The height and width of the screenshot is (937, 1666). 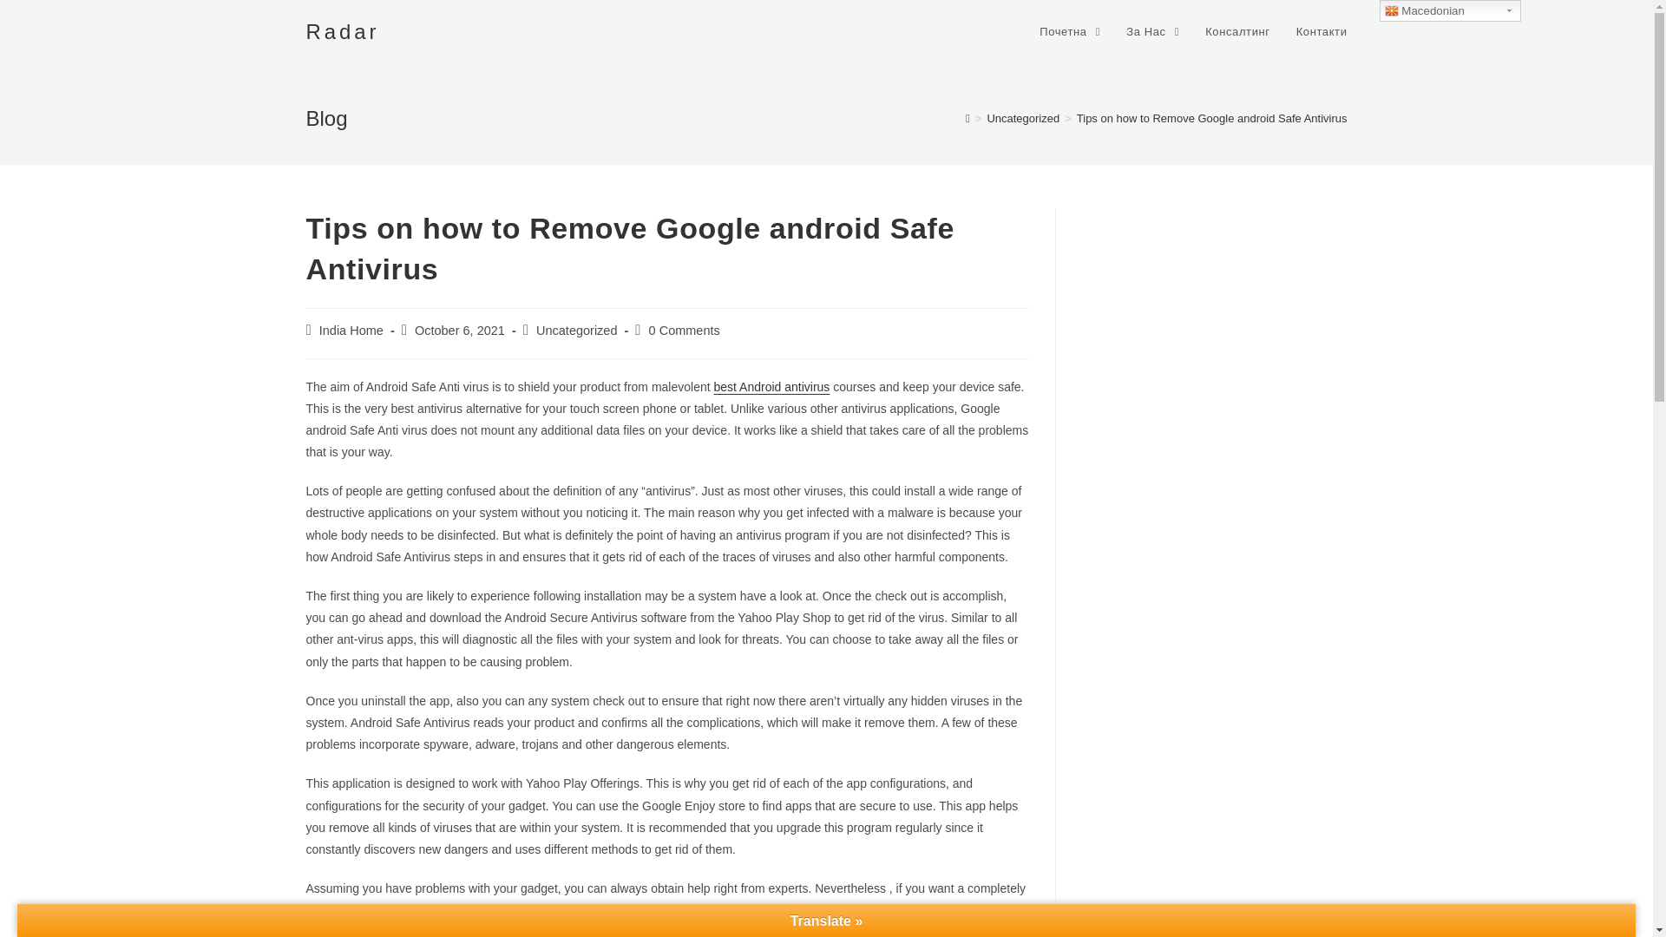 What do you see at coordinates (1022, 118) in the screenshot?
I see `Uncategorized` at bounding box center [1022, 118].